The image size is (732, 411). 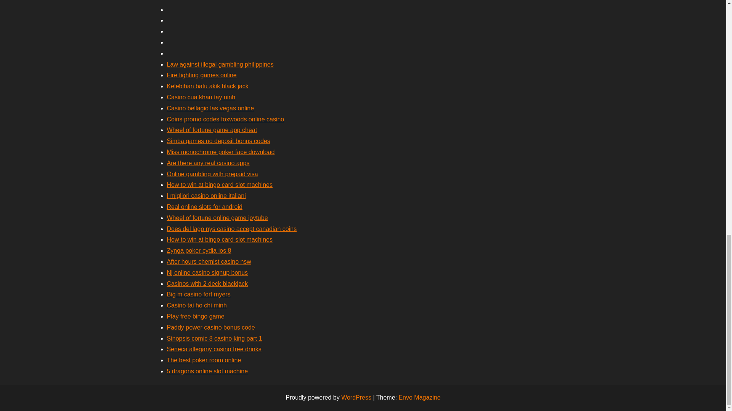 What do you see at coordinates (210, 108) in the screenshot?
I see `Casino bellagio las vegas online` at bounding box center [210, 108].